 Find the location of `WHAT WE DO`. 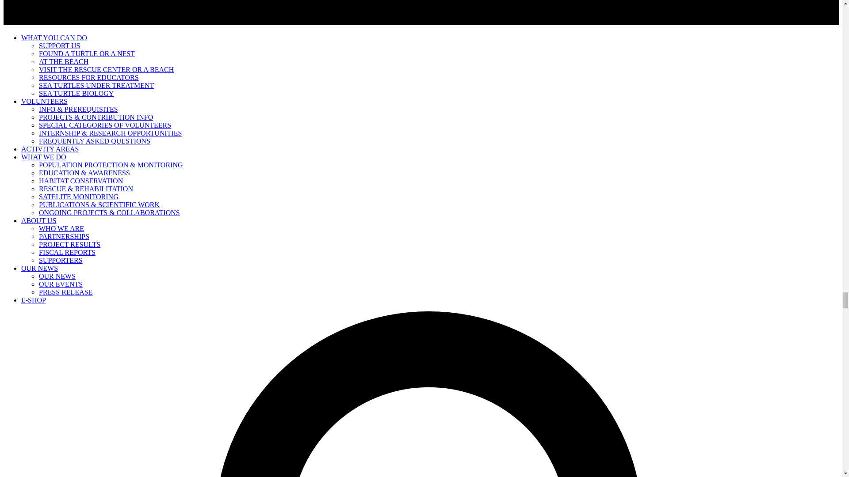

WHAT WE DO is located at coordinates (43, 156).